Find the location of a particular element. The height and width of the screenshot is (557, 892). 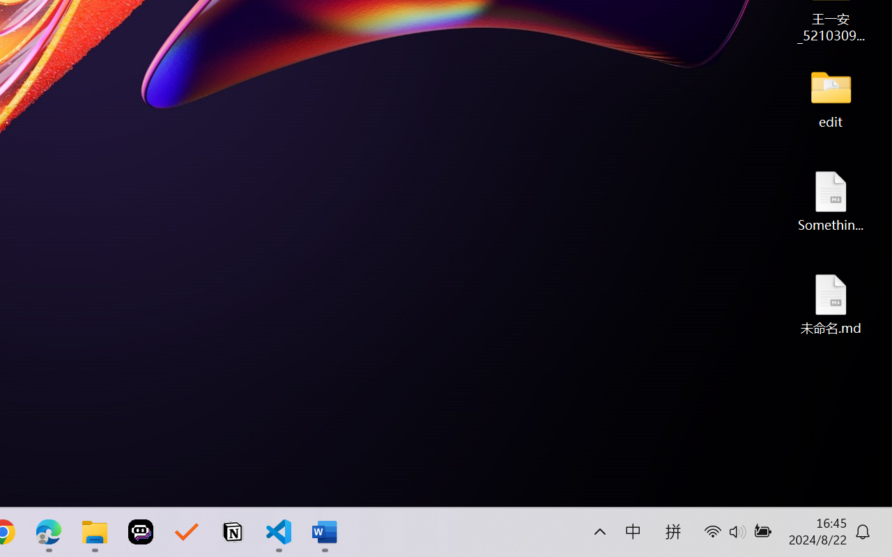

edit is located at coordinates (831, 97).